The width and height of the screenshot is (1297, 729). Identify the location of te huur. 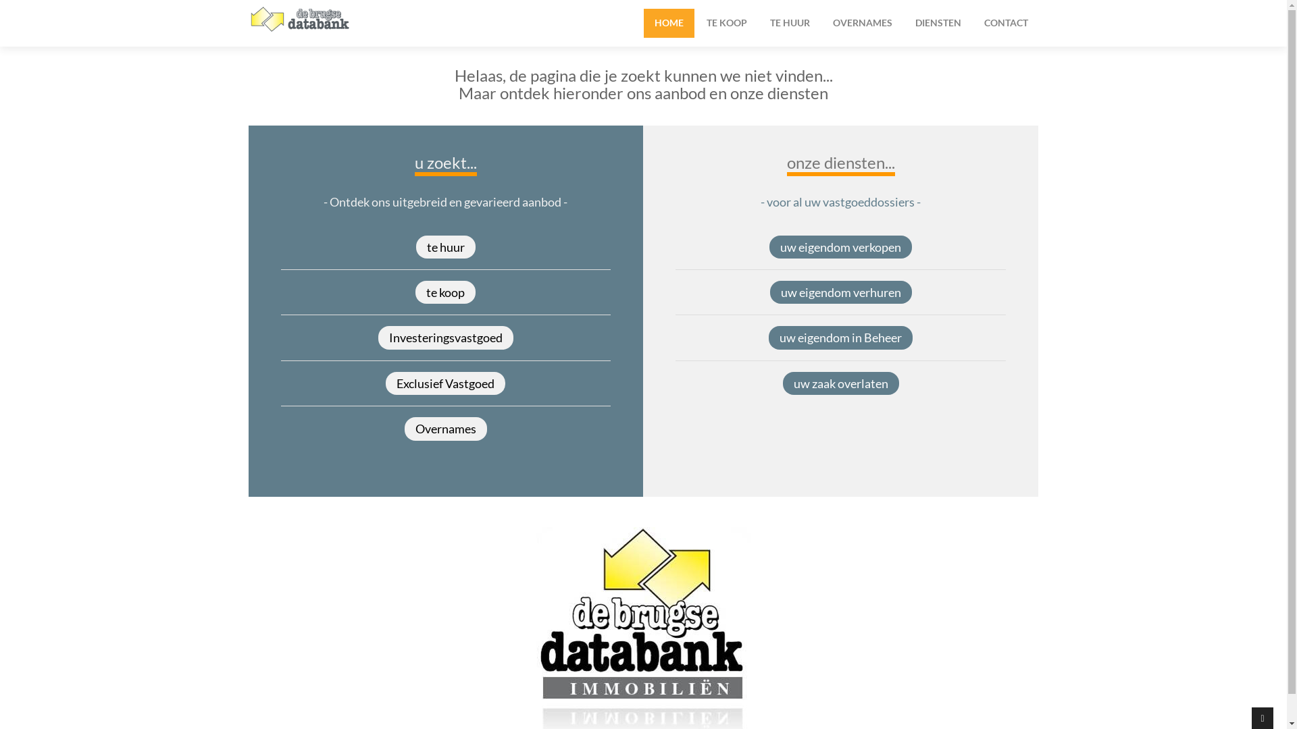
(446, 247).